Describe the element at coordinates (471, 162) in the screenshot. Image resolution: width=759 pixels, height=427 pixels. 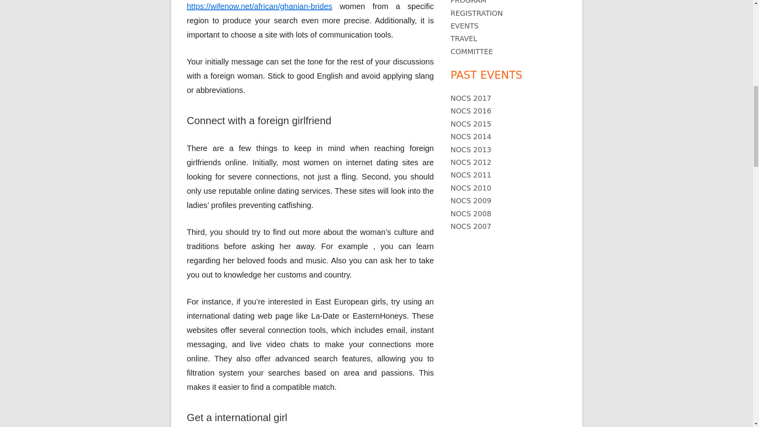
I see `NOCS 2012` at that location.